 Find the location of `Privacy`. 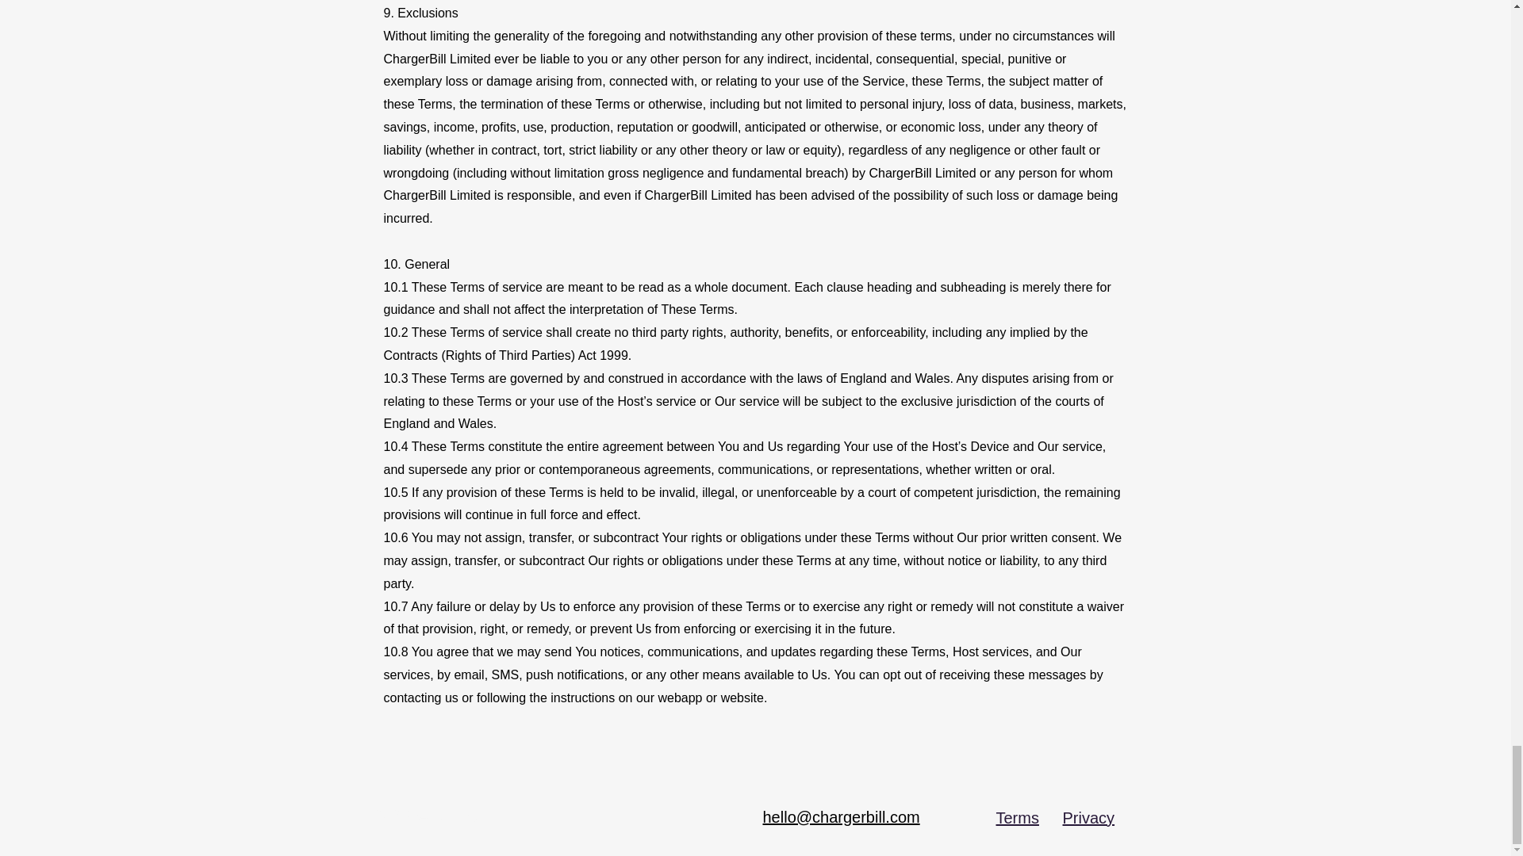

Privacy is located at coordinates (1088, 818).